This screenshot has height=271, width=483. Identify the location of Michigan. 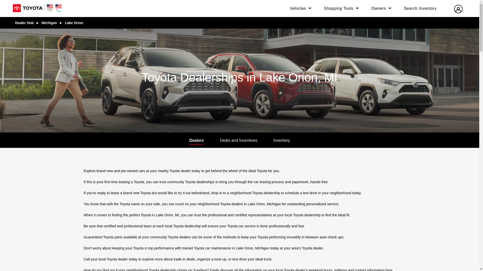
(49, 23).